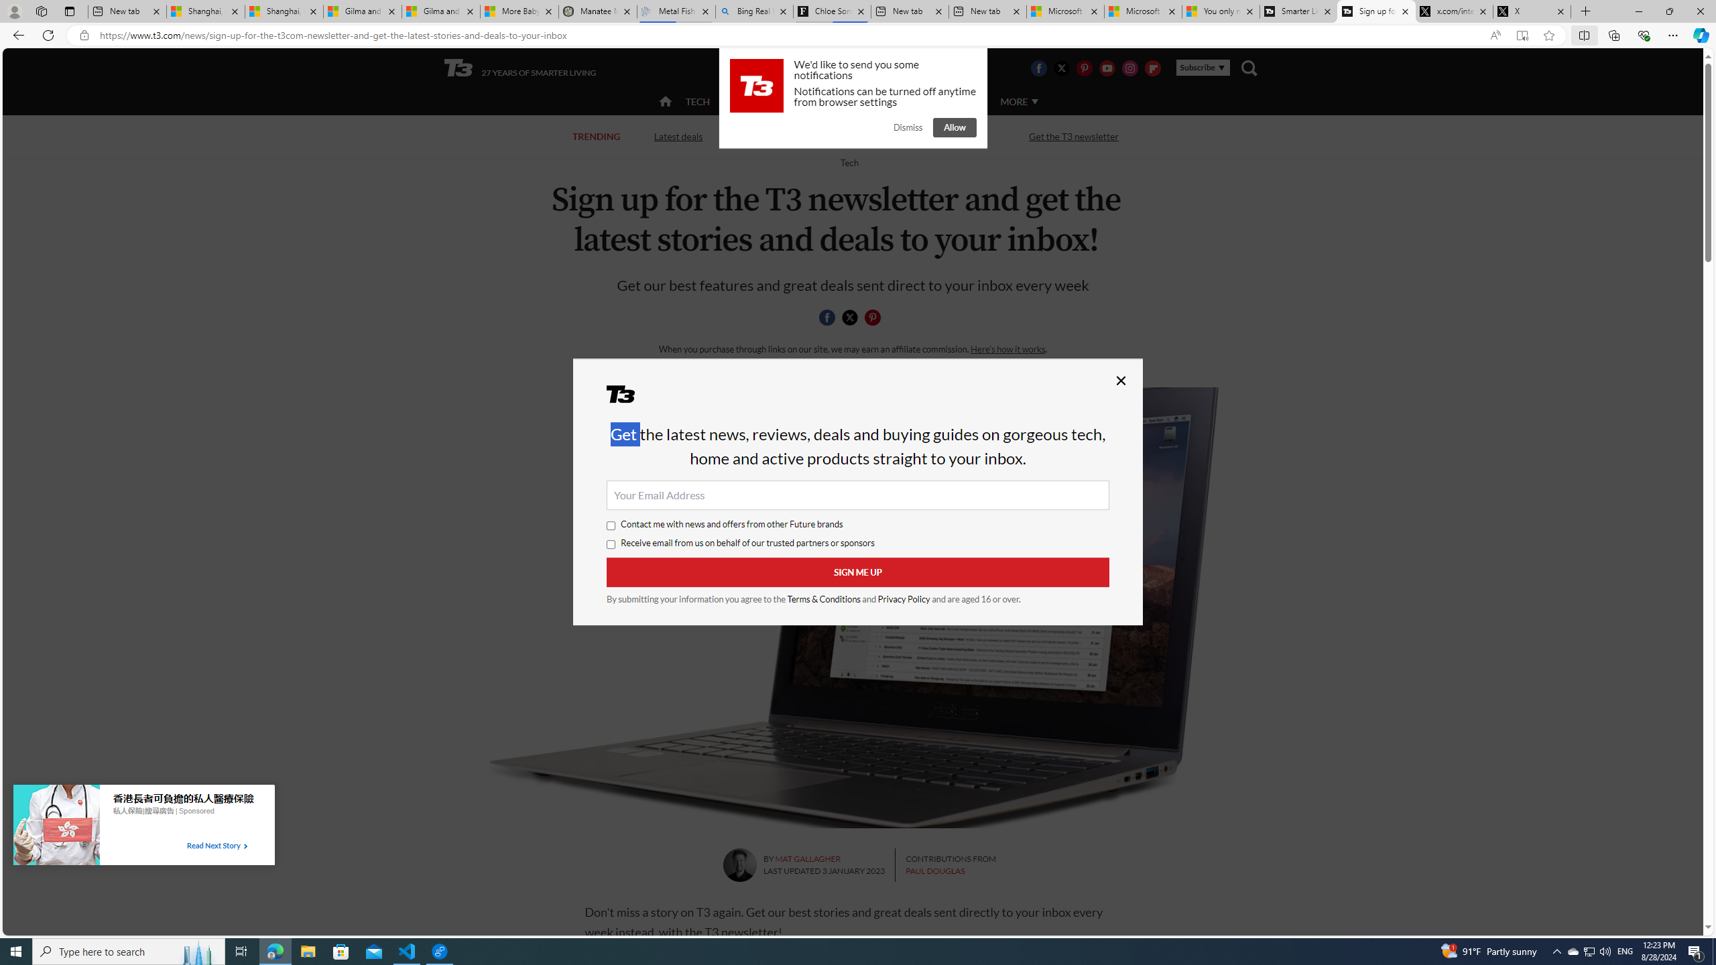 Image resolution: width=1716 pixels, height=965 pixels. Describe the element at coordinates (678, 137) in the screenshot. I see `Latest deals` at that location.